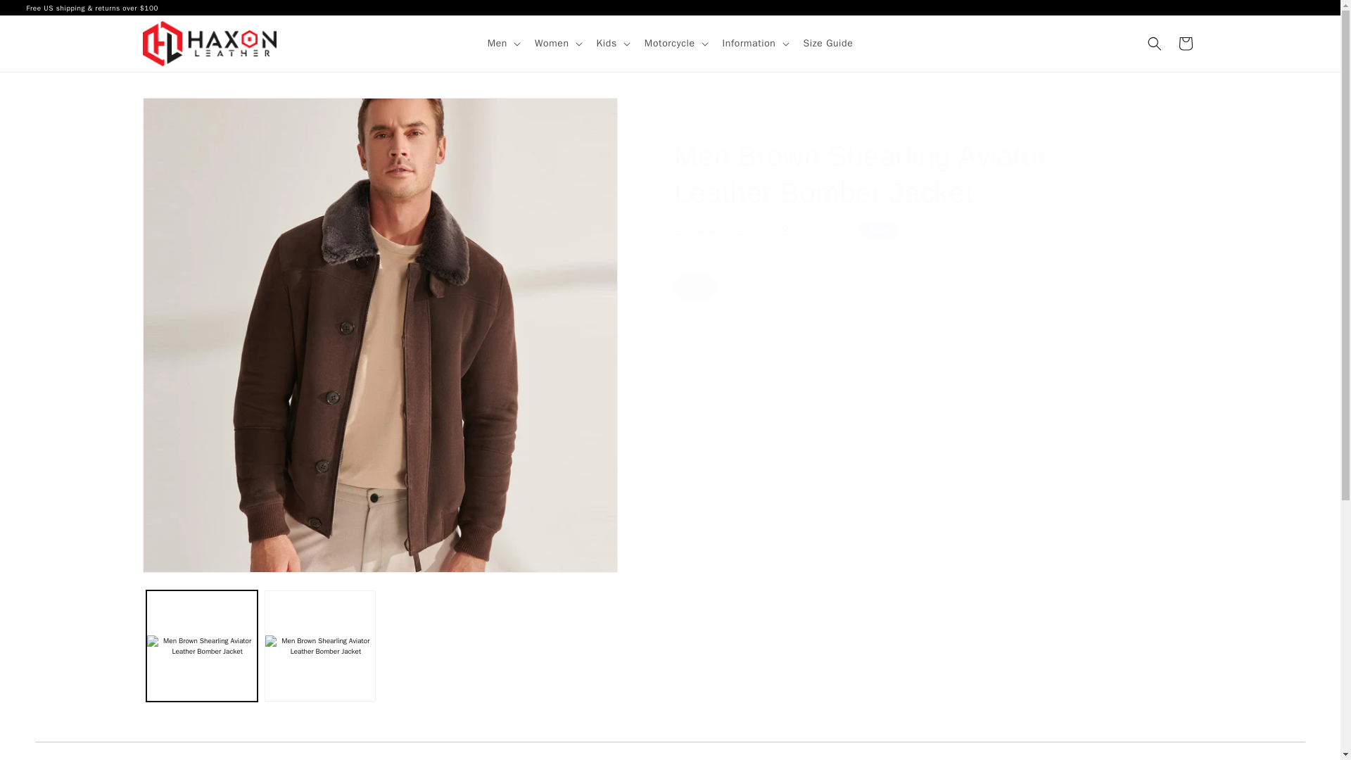 The width and height of the screenshot is (1351, 760). Describe the element at coordinates (1306, 7) in the screenshot. I see `Instagram` at that location.